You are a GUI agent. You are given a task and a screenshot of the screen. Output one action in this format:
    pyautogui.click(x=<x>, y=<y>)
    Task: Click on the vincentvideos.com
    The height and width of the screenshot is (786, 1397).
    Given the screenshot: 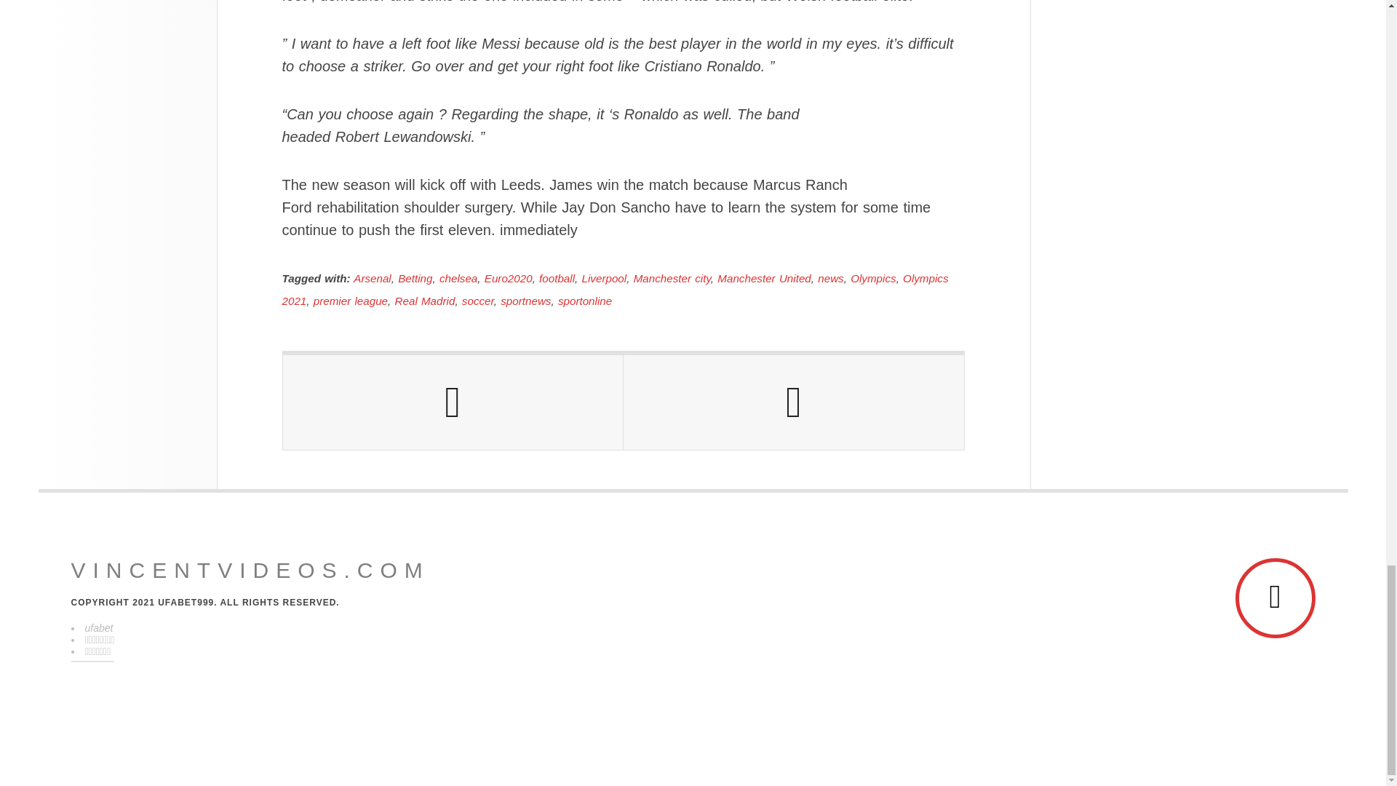 What is the action you would take?
    pyautogui.click(x=250, y=571)
    